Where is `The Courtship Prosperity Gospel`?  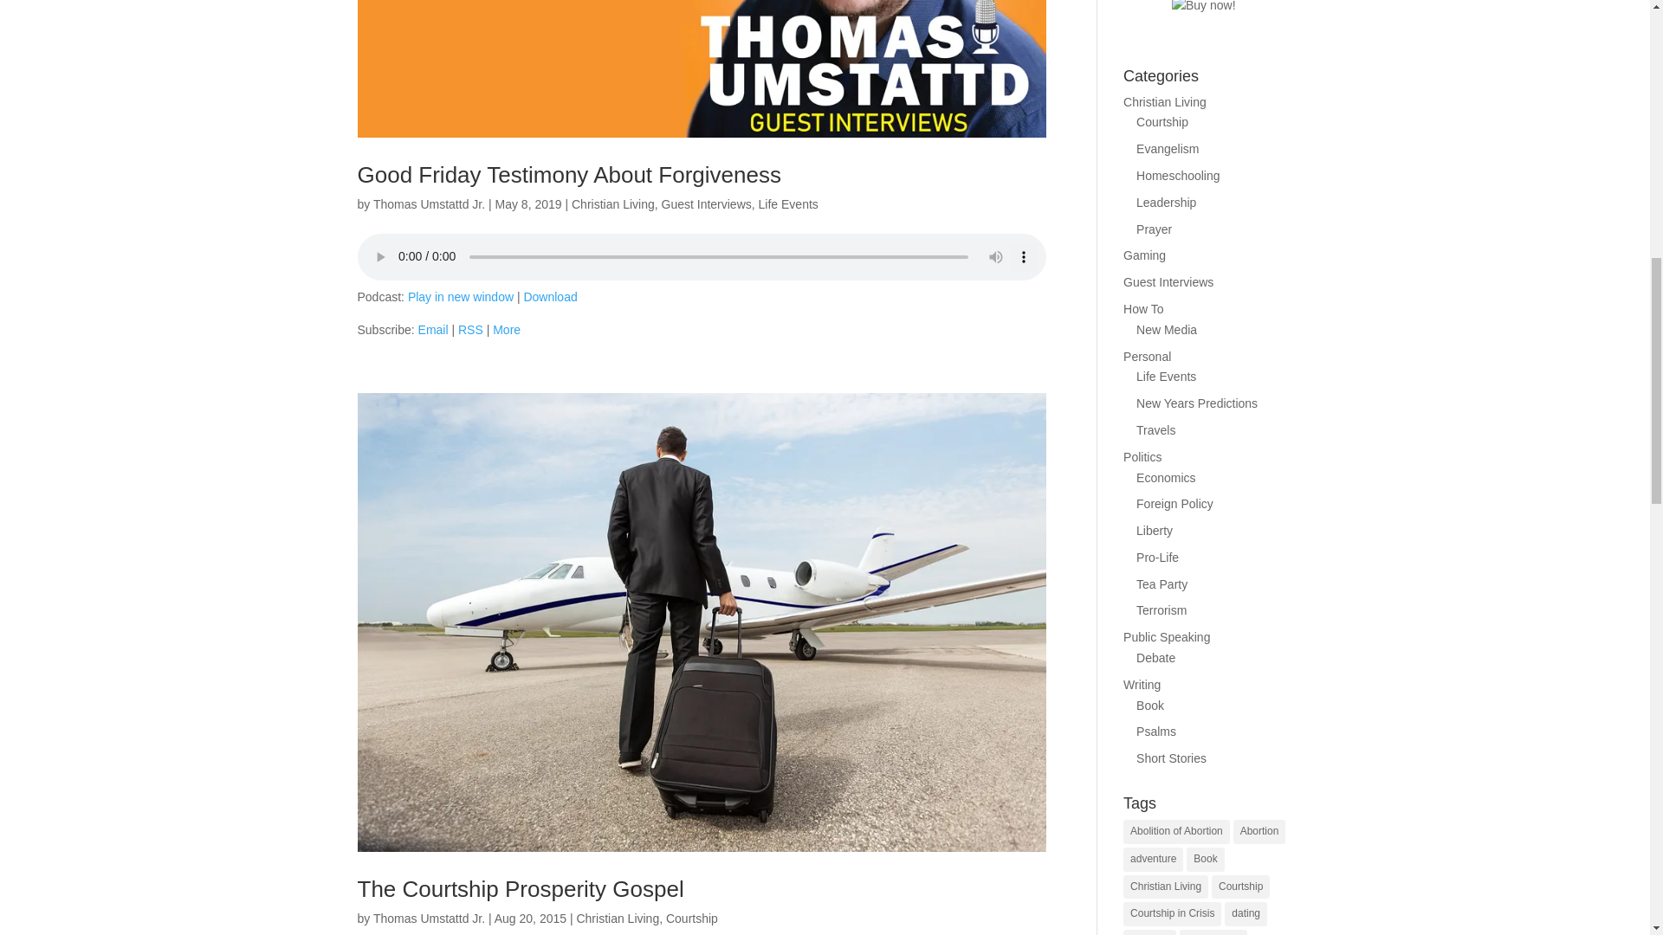
The Courtship Prosperity Gospel is located at coordinates (520, 888).